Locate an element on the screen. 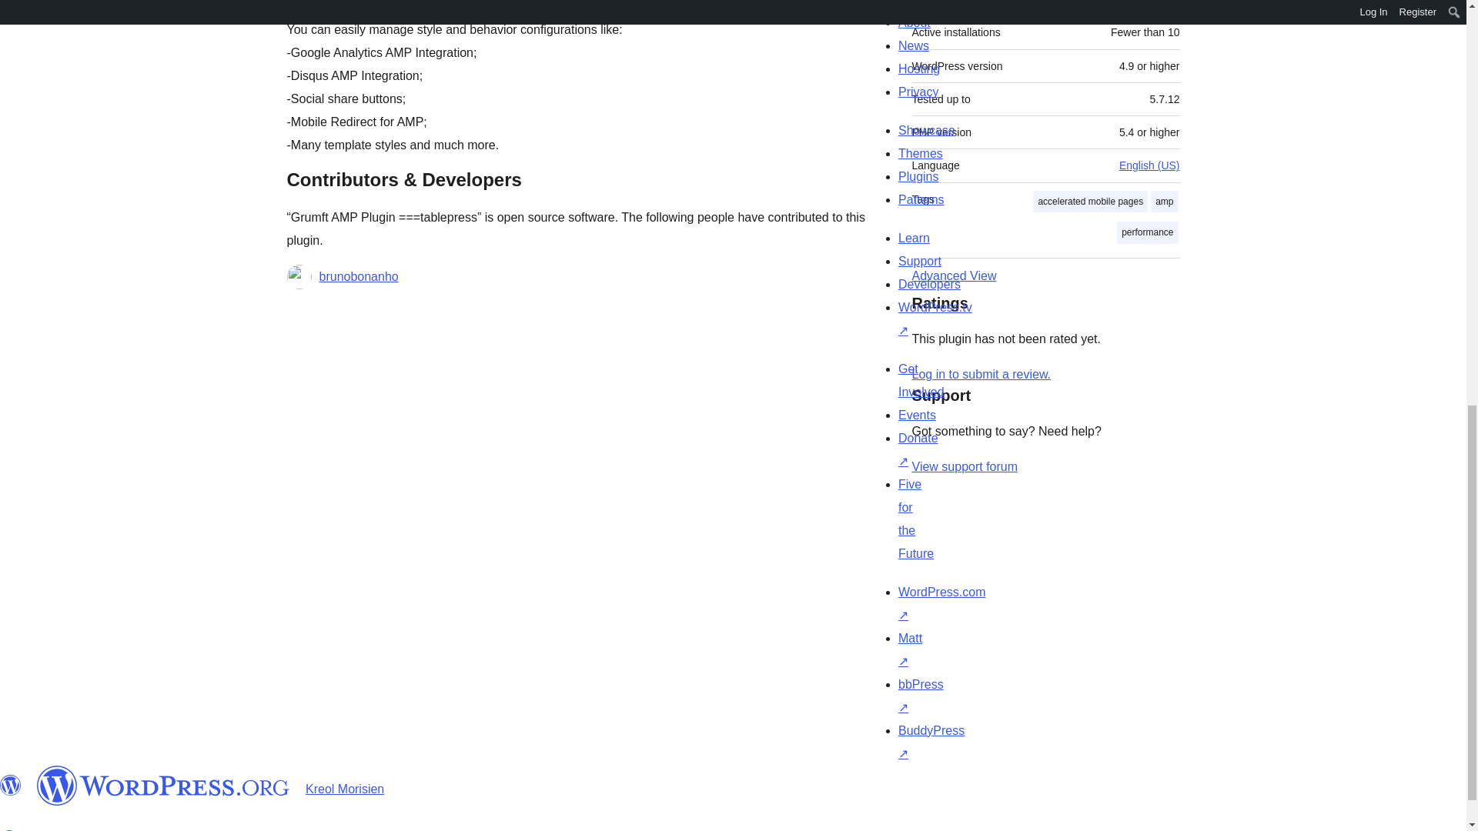  WordPress.org is located at coordinates (163, 785).